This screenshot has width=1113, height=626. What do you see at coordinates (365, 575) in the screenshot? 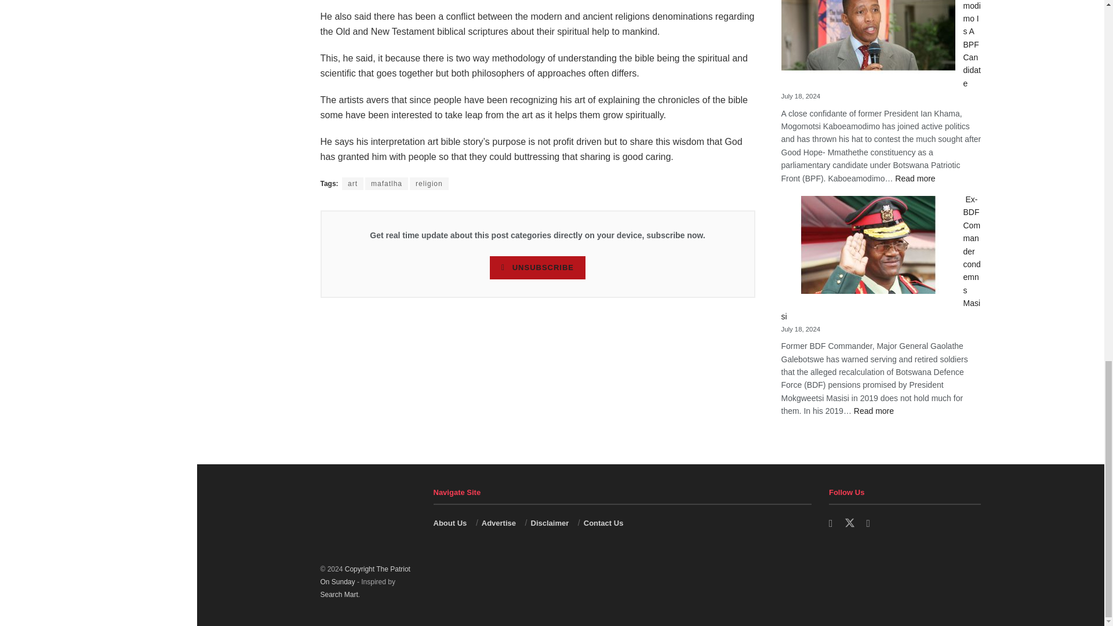
I see `The Patriot Sunday News` at bounding box center [365, 575].